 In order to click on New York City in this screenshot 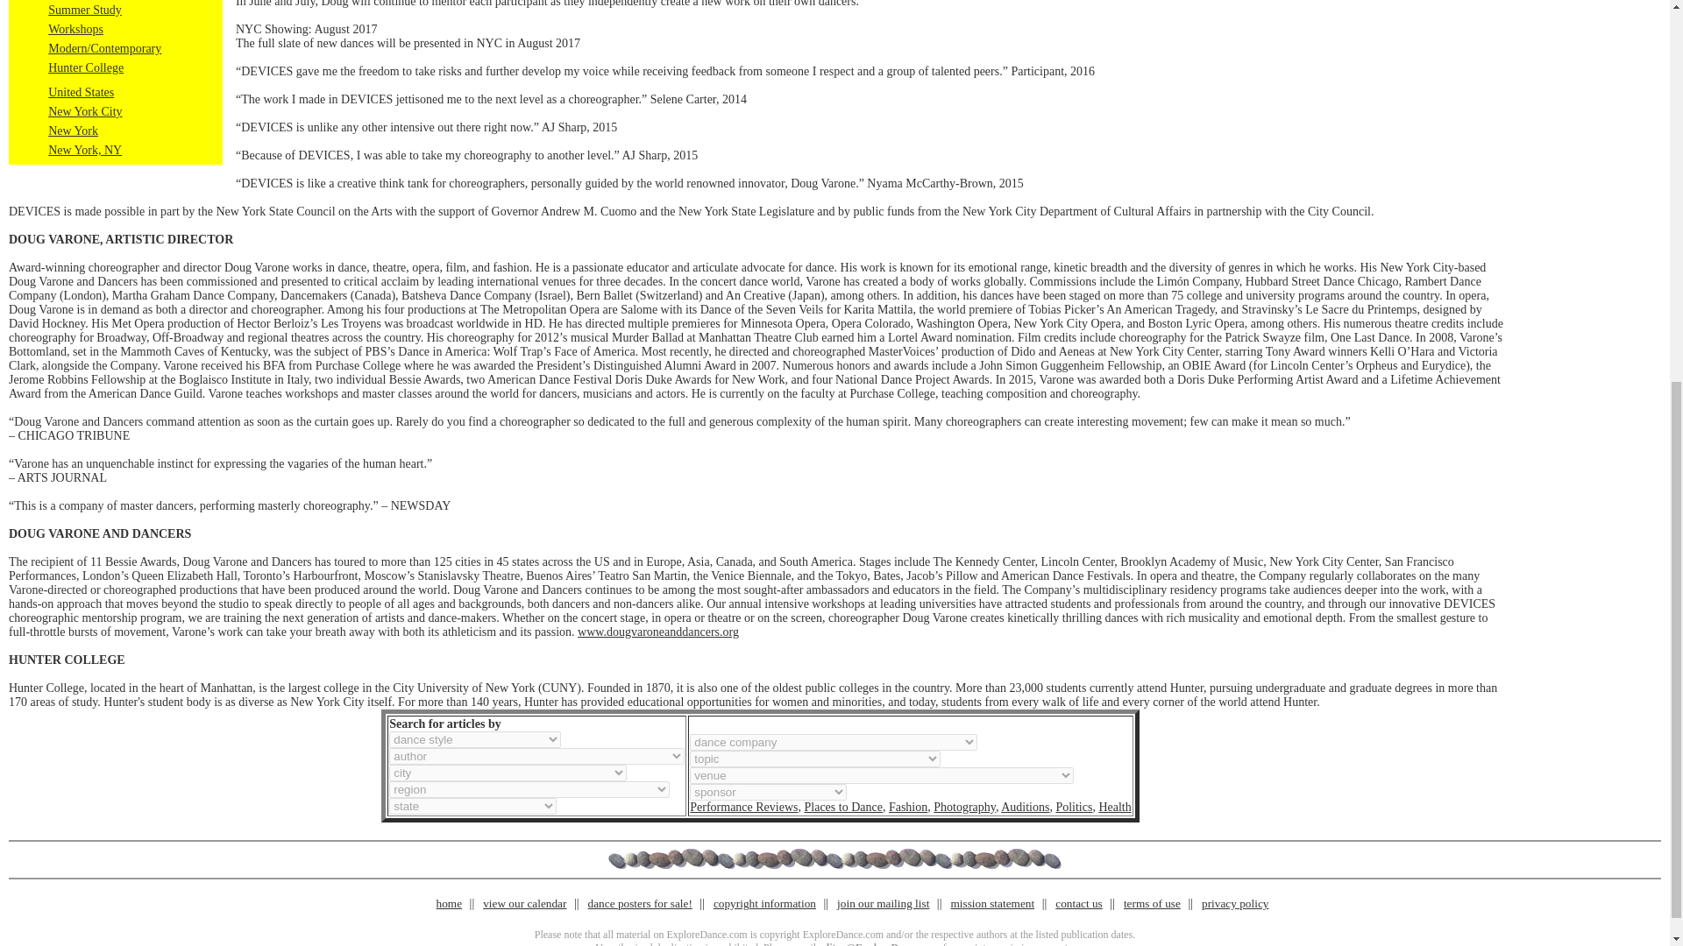, I will do `click(84, 111)`.